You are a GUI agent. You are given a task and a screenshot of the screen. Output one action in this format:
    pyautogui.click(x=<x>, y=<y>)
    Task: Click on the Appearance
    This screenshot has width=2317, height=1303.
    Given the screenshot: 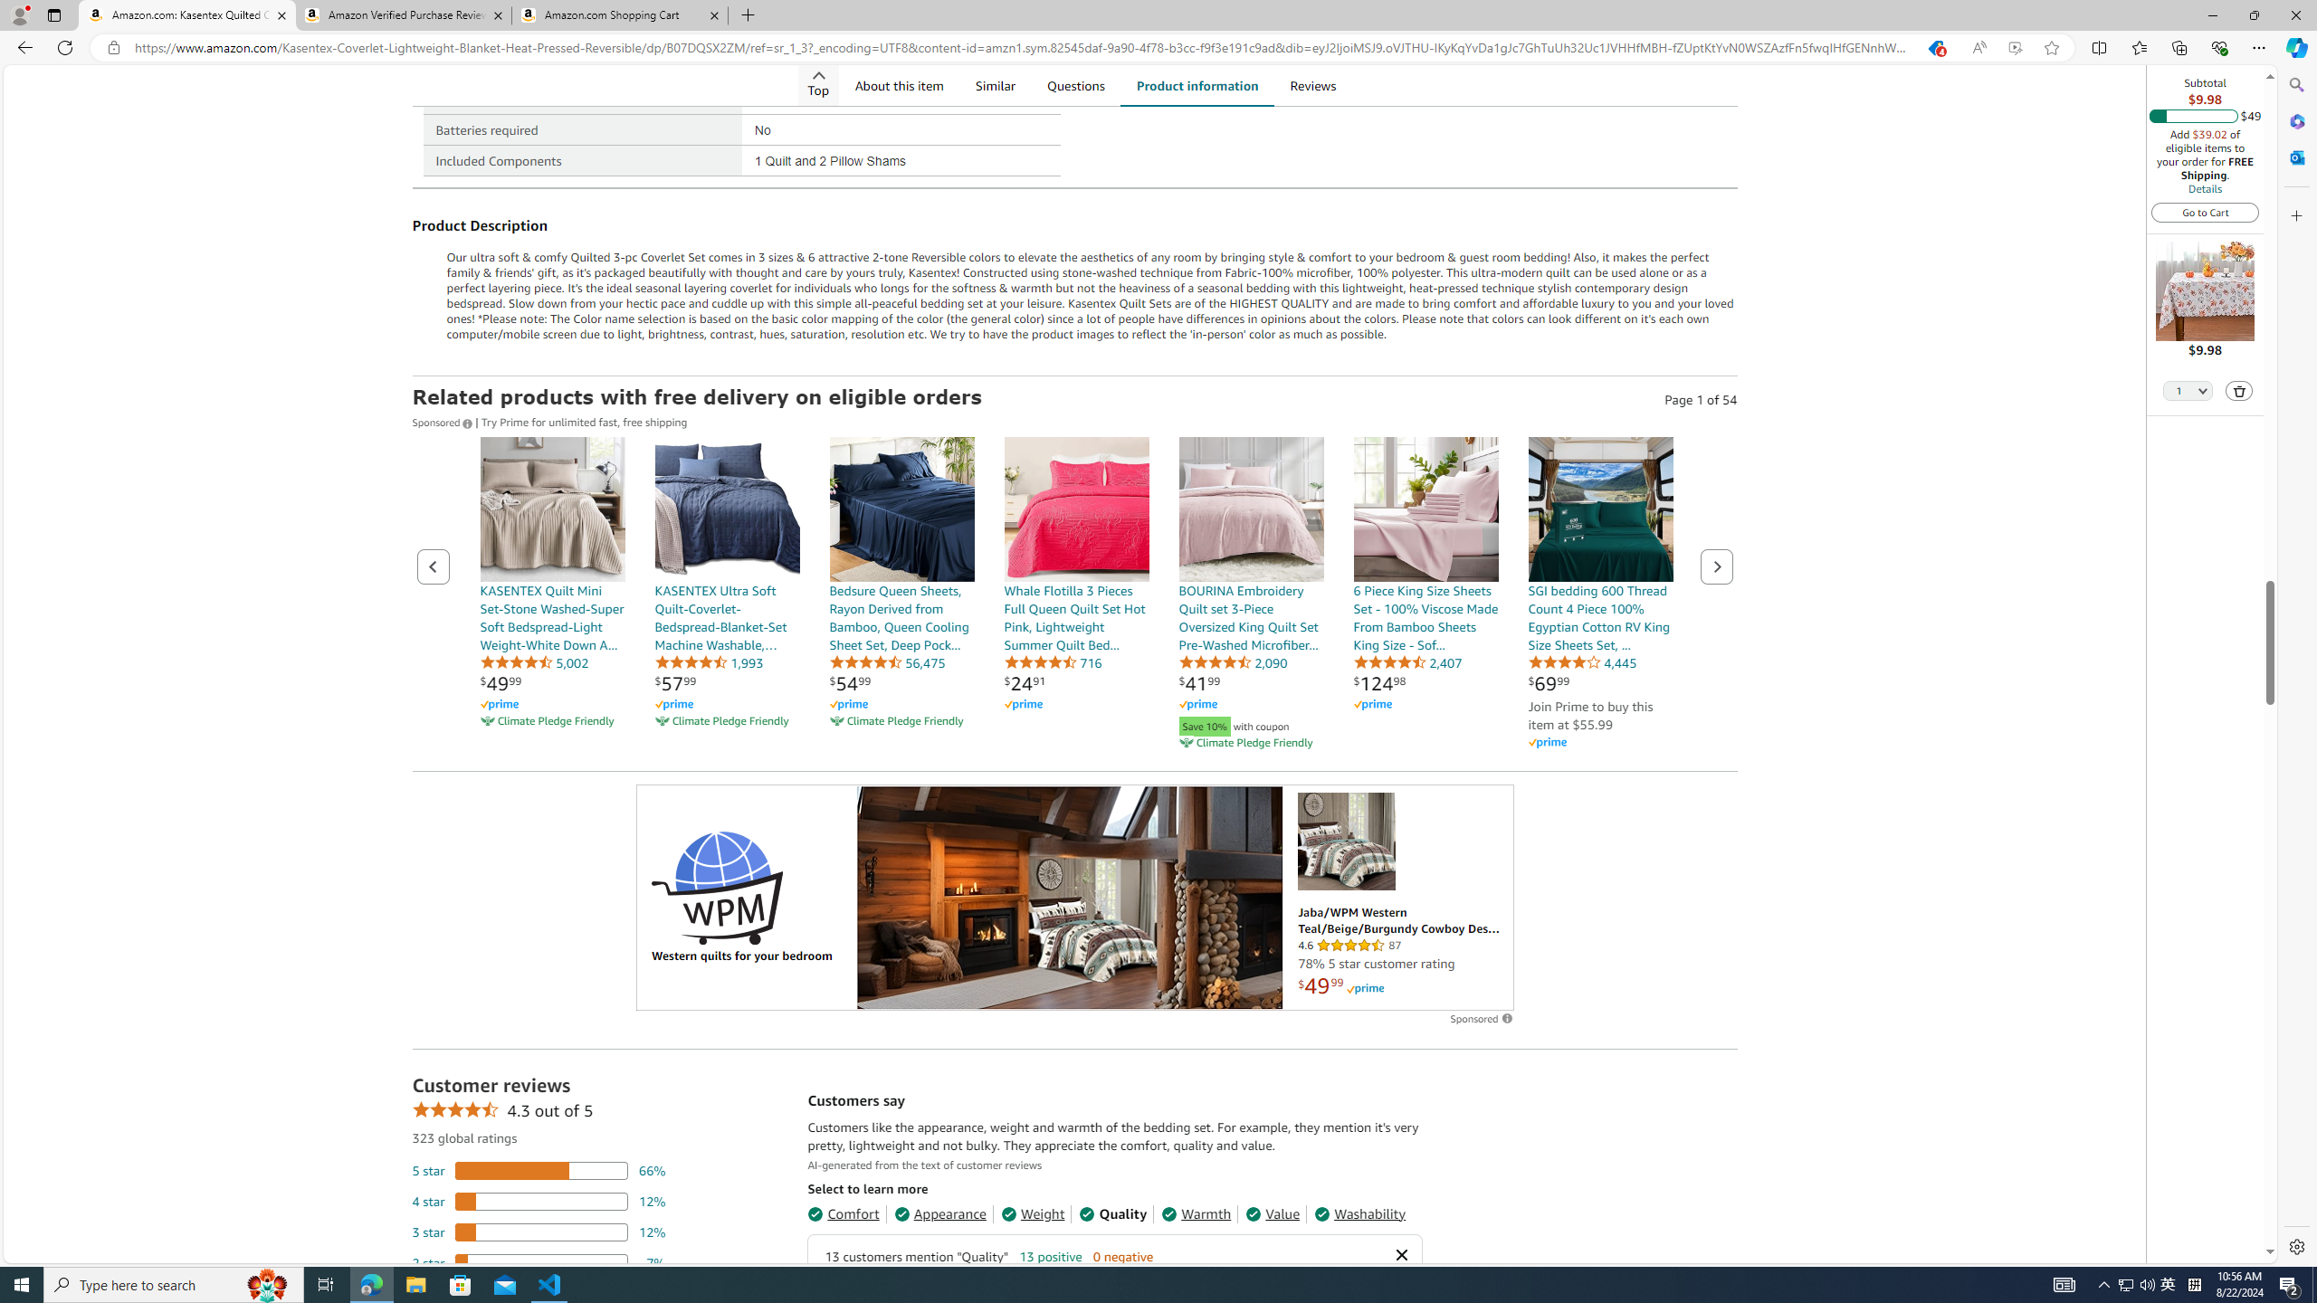 What is the action you would take?
    pyautogui.click(x=940, y=1213)
    